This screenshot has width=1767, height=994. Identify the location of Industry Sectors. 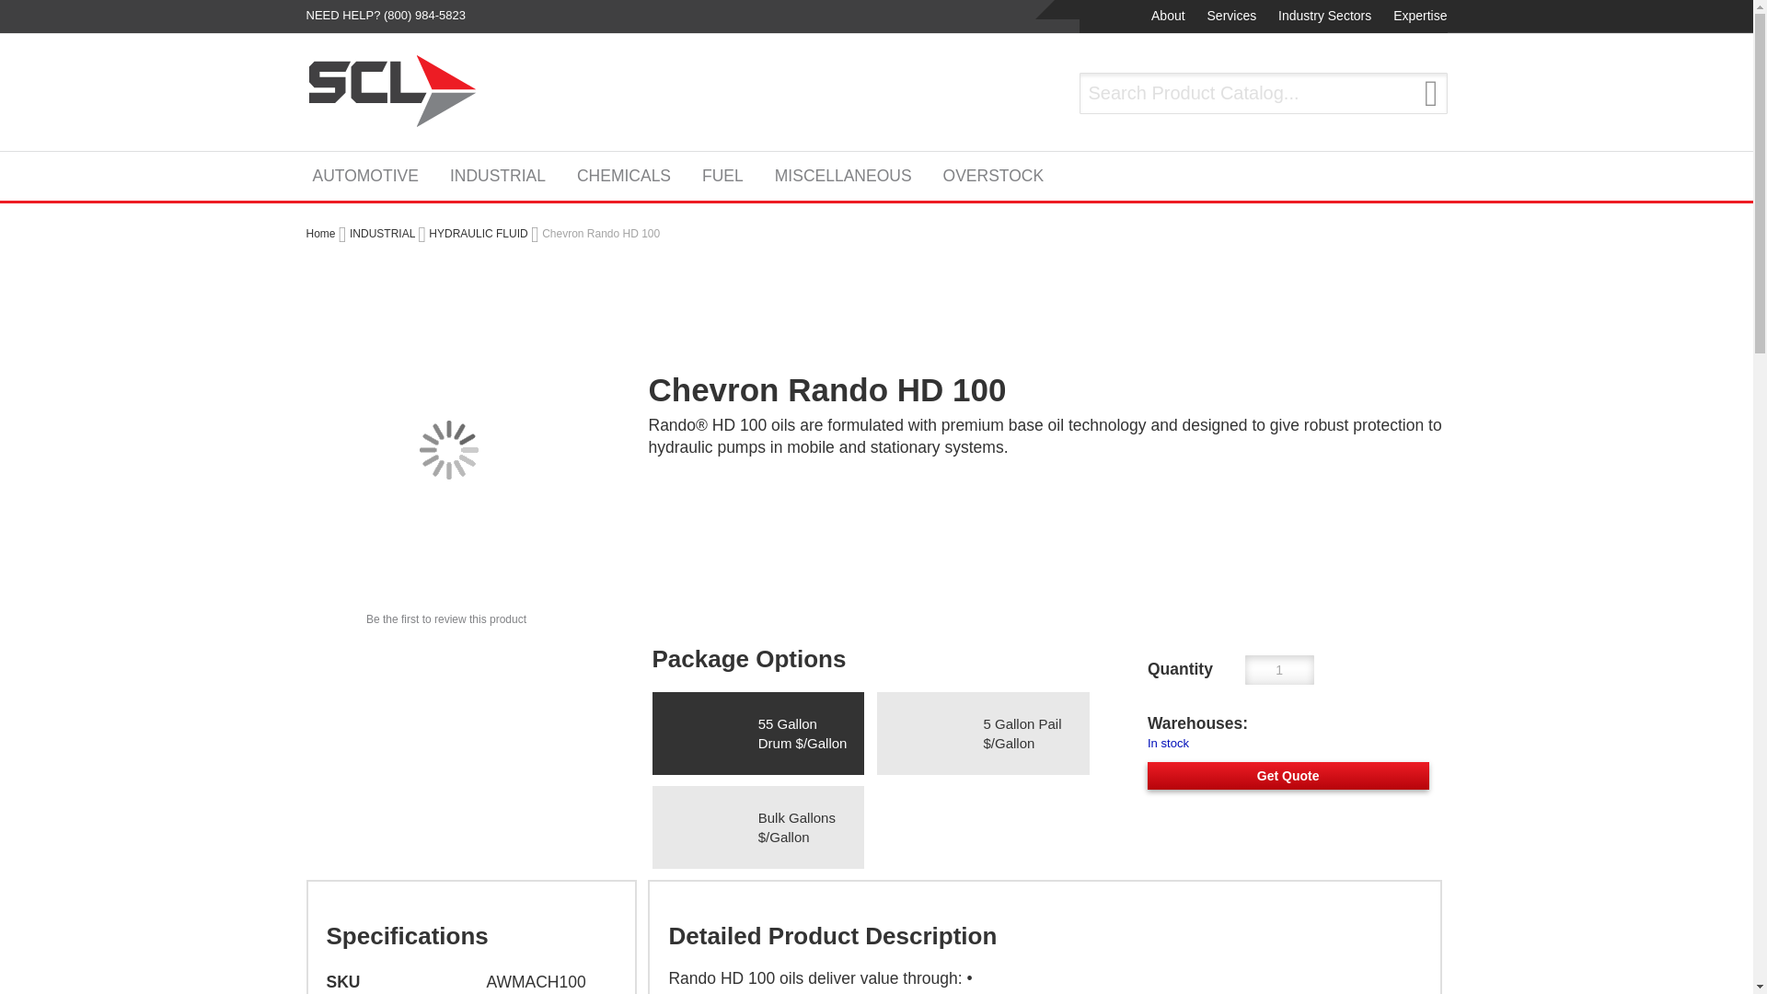
(1322, 17).